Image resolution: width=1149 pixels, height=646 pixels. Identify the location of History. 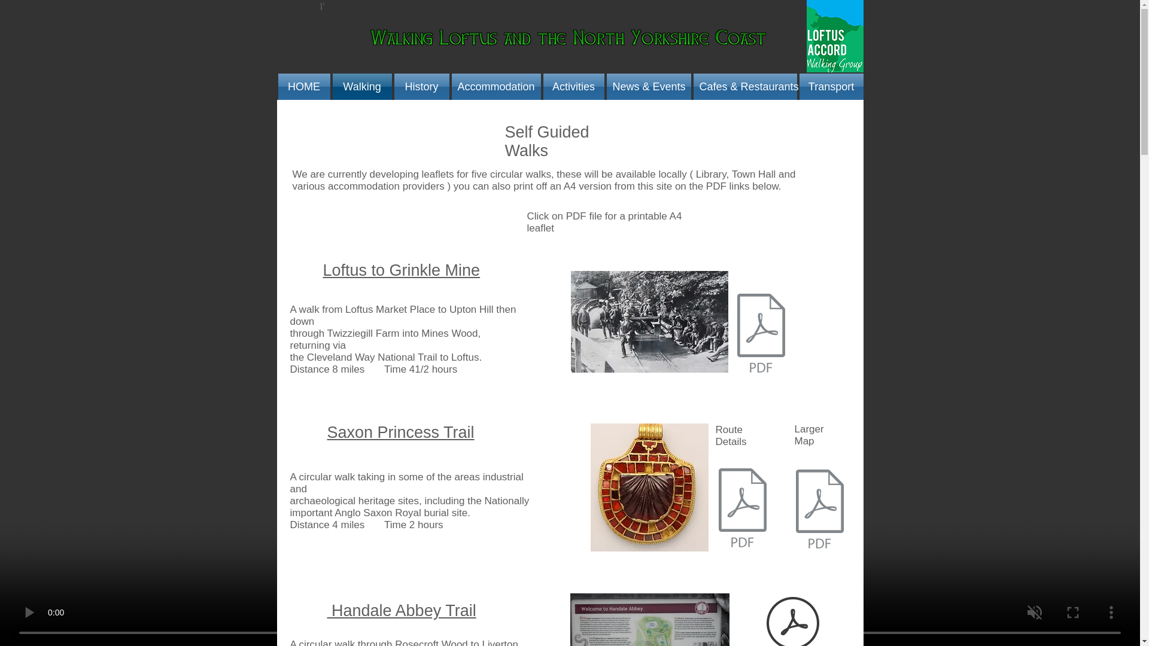
(421, 87).